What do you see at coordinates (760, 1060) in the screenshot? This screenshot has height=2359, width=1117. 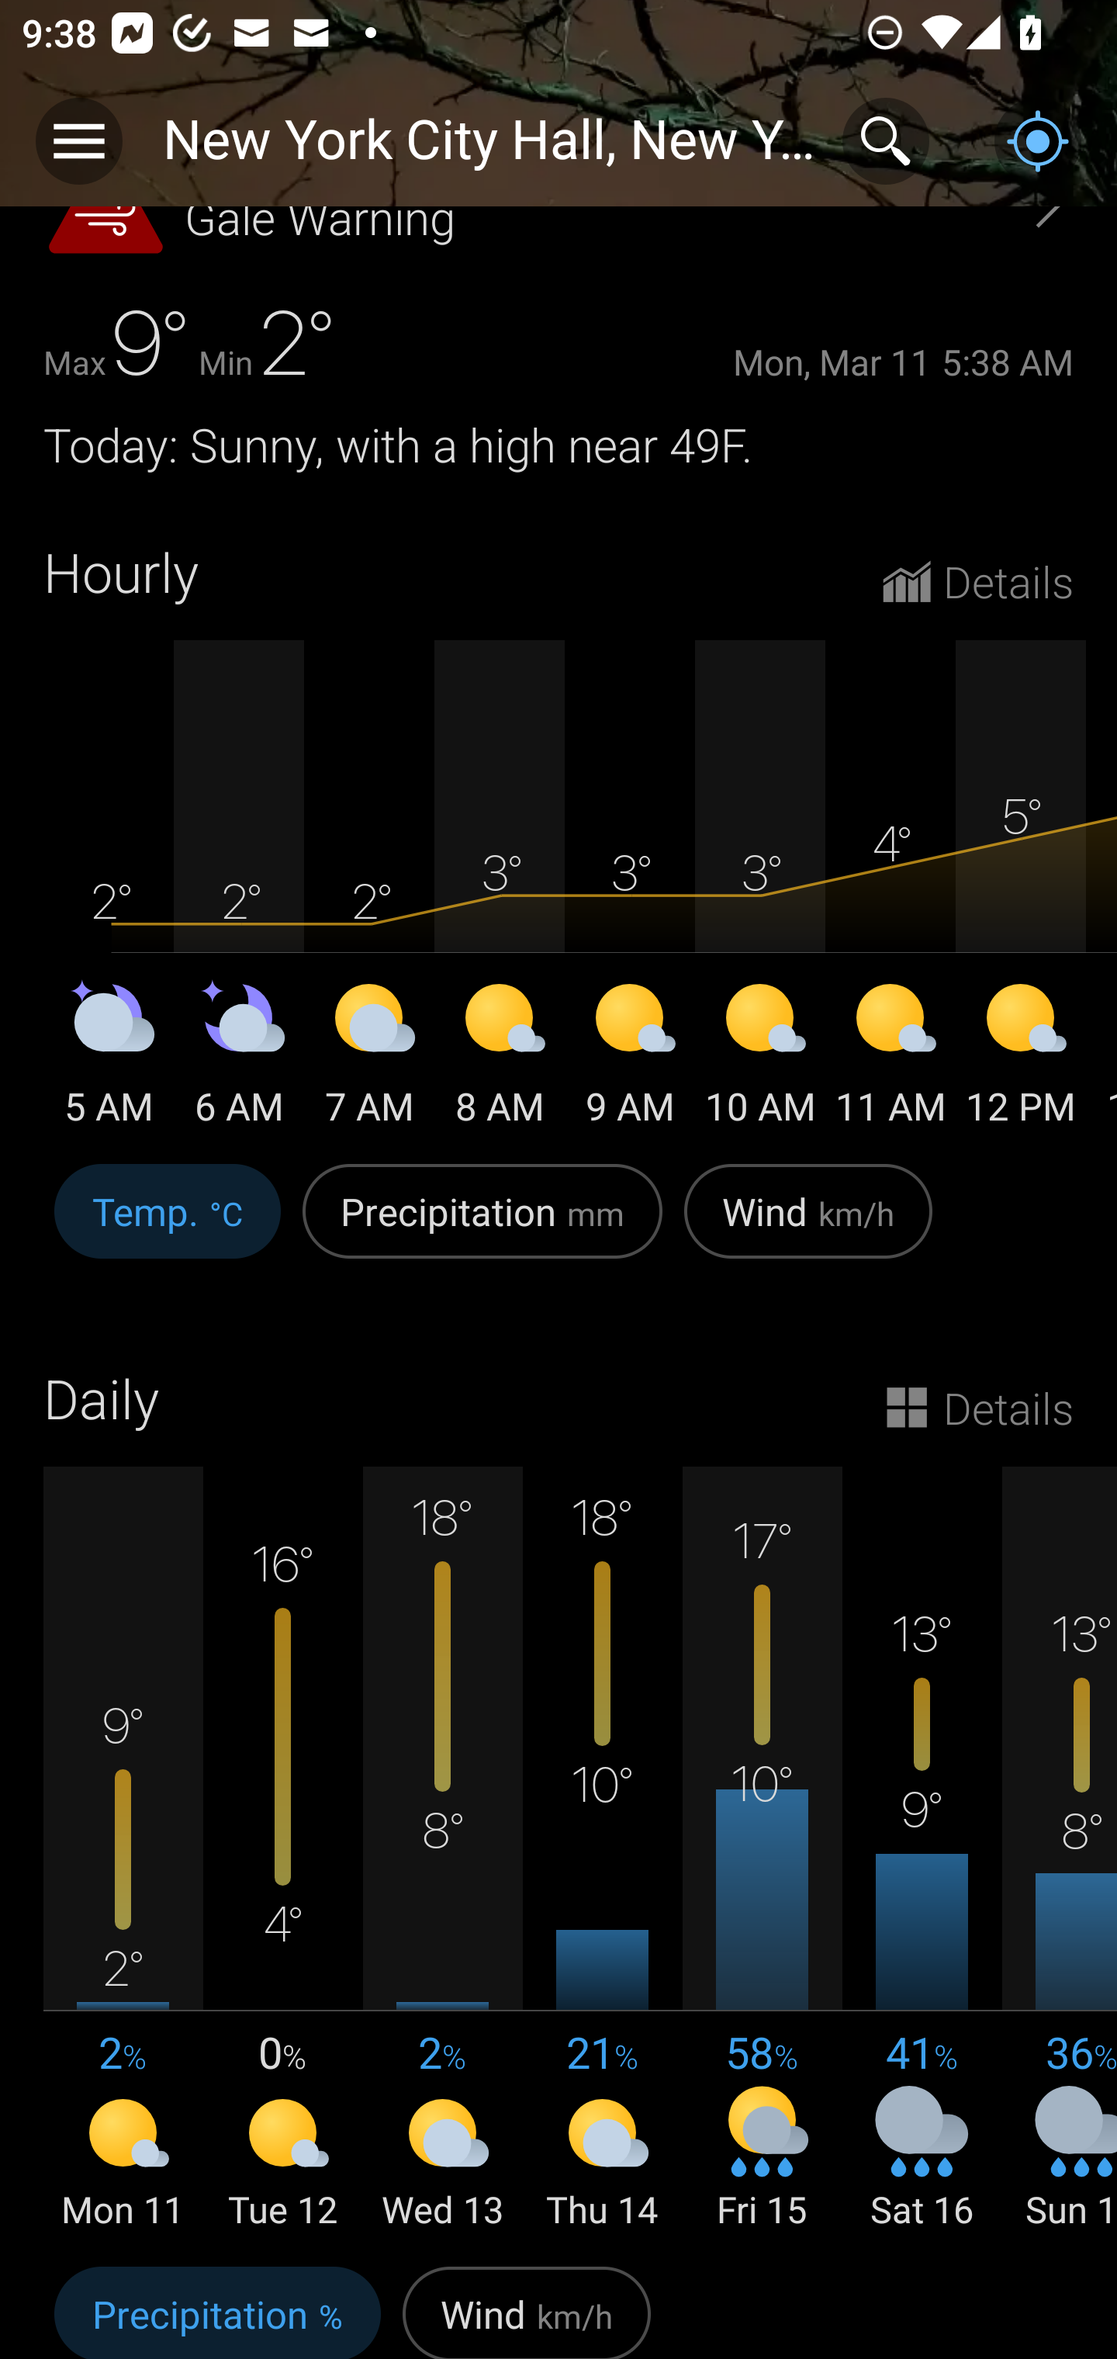 I see `10 AM` at bounding box center [760, 1060].